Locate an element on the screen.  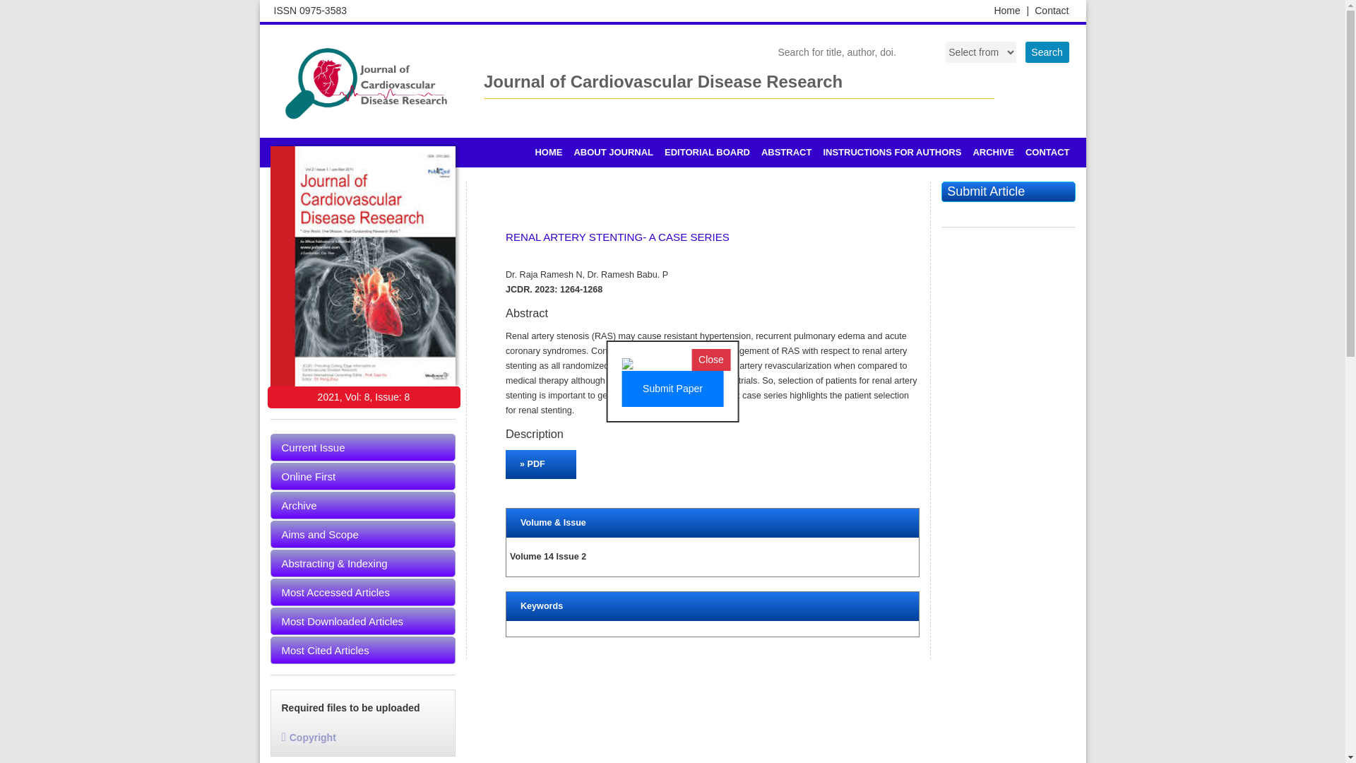
Submit Article is located at coordinates (1008, 192).